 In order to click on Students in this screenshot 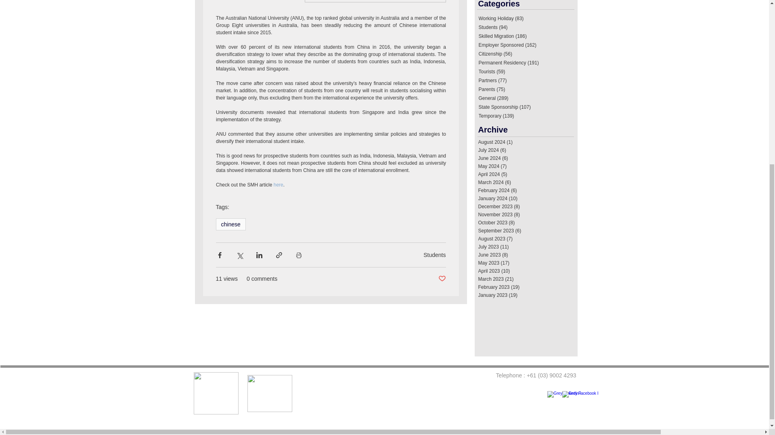, I will do `click(434, 255)`.